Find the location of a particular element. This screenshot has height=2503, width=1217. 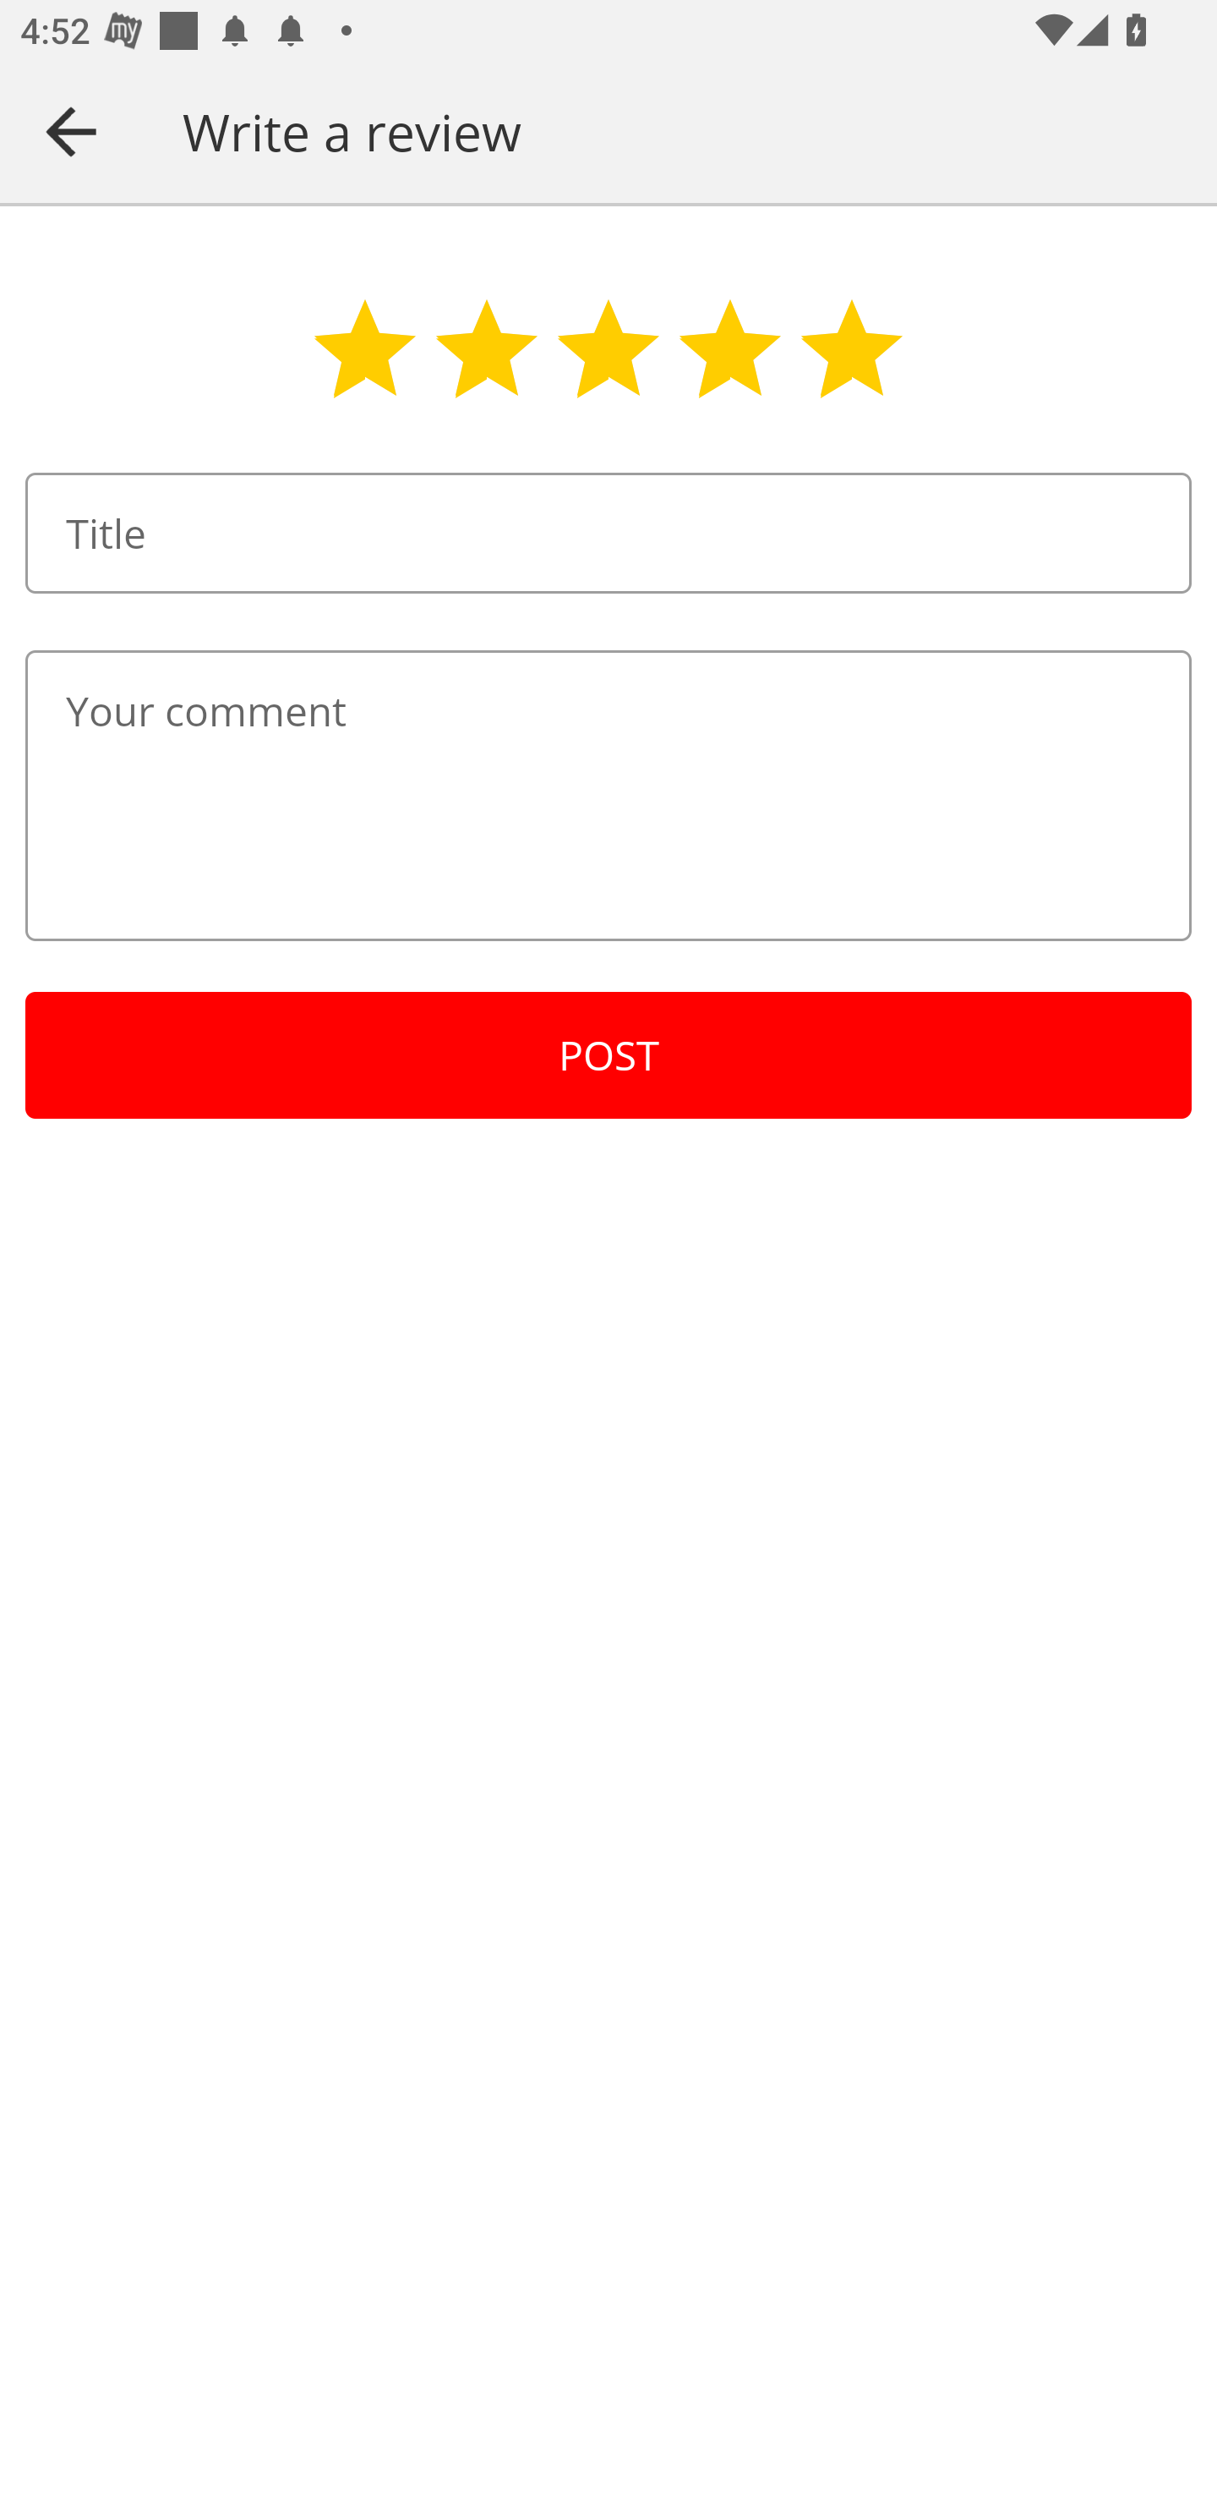

Title is located at coordinates (608, 533).